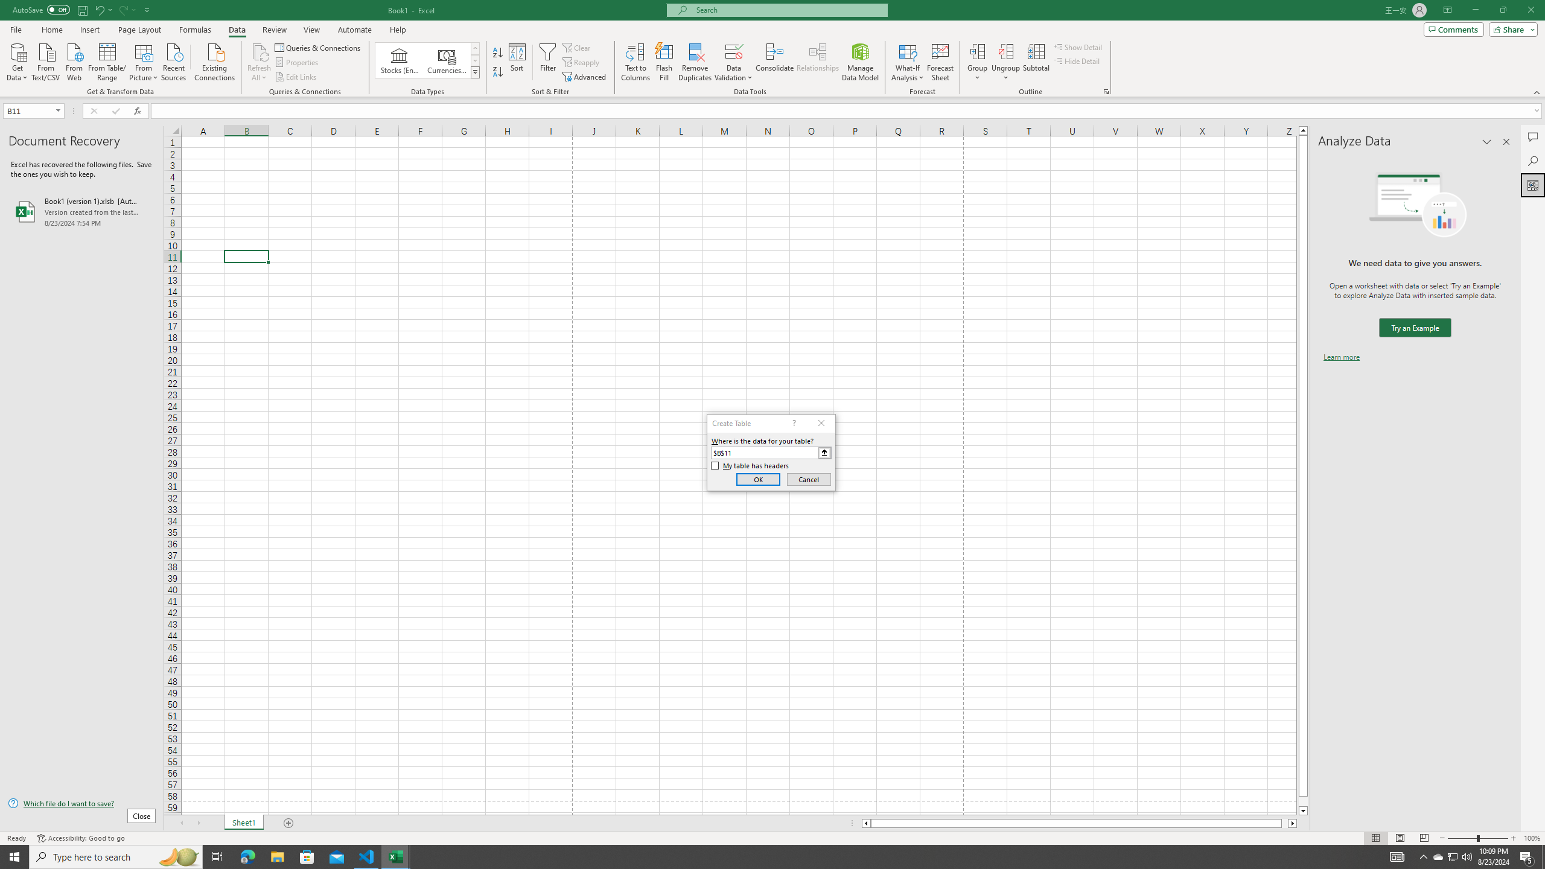 The height and width of the screenshot is (869, 1545). Describe the element at coordinates (215, 61) in the screenshot. I see `Existing Connections` at that location.